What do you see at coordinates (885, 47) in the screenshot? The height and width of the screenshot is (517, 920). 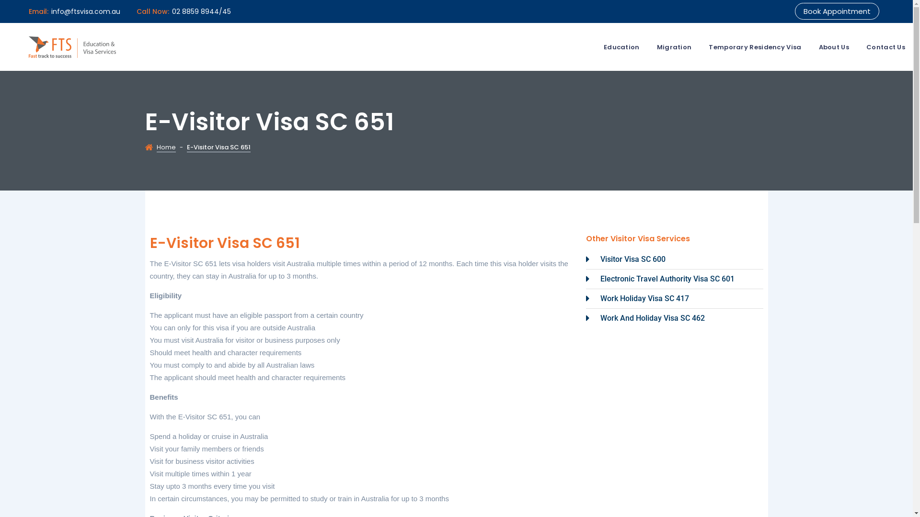 I see `Contact Us` at bounding box center [885, 47].